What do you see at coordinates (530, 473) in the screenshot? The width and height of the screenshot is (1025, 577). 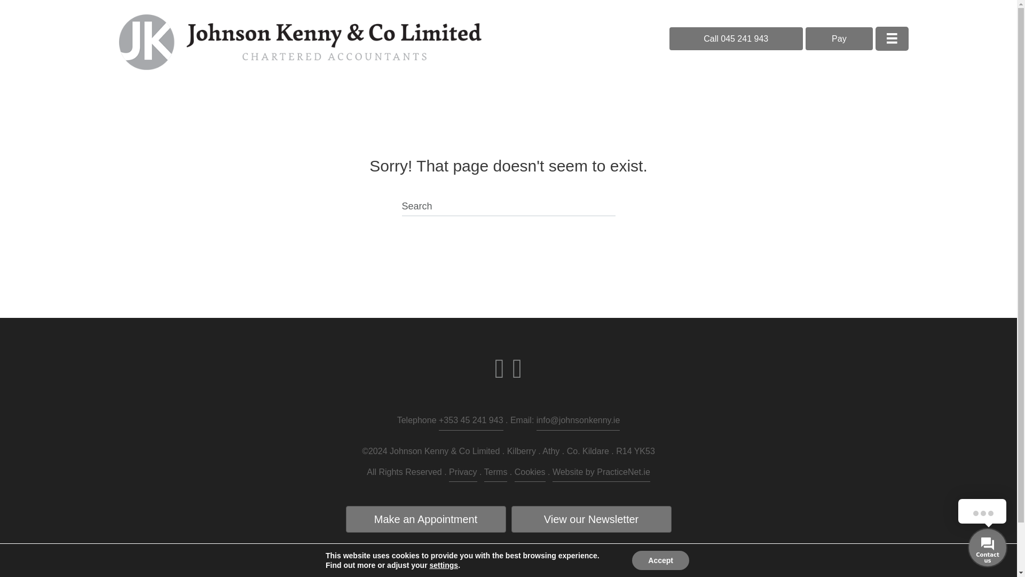 I see `Cookies` at bounding box center [530, 473].